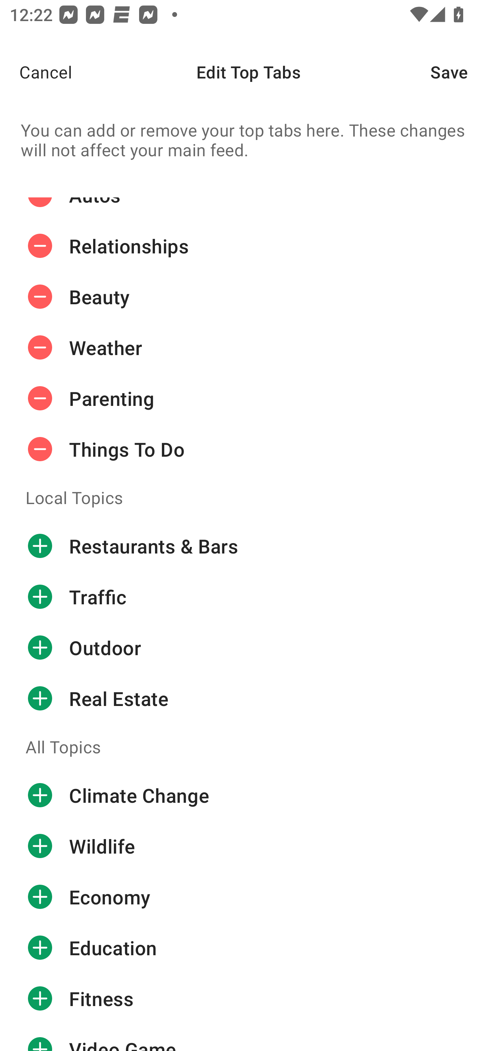 This screenshot has height=1051, width=497. Describe the element at coordinates (248, 647) in the screenshot. I see `Outdoor` at that location.